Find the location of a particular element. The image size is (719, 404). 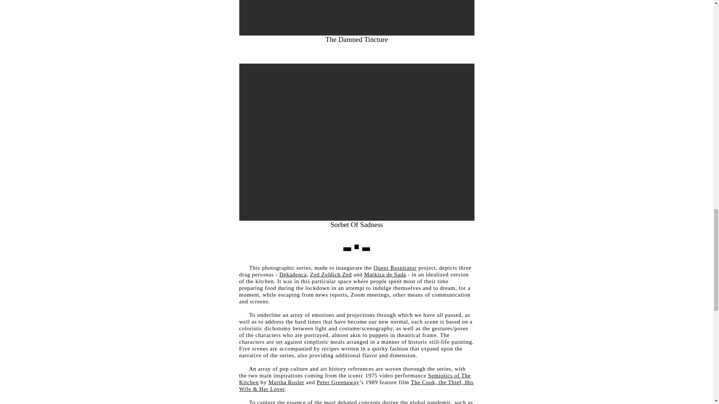

Peter Greenaway is located at coordinates (338, 382).